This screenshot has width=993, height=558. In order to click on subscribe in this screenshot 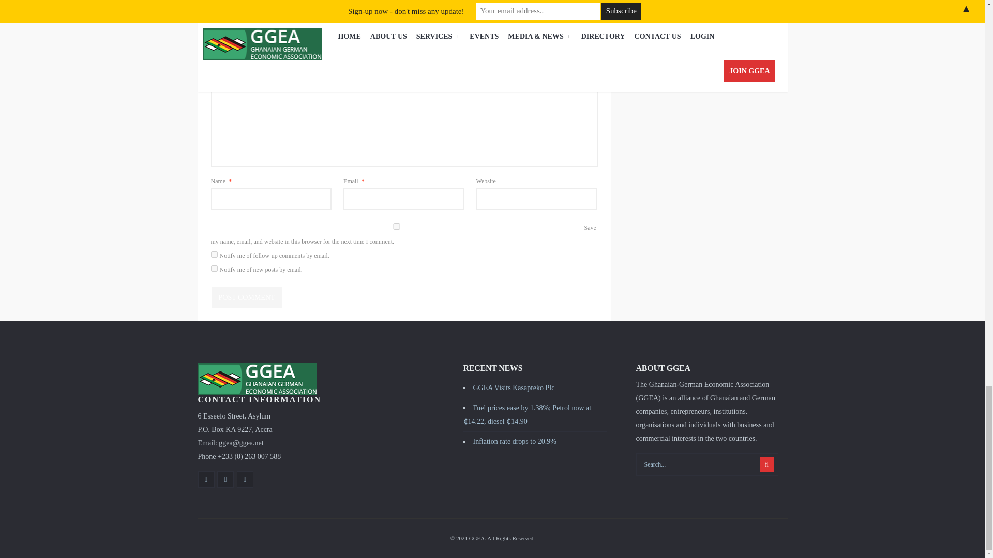, I will do `click(214, 254)`.